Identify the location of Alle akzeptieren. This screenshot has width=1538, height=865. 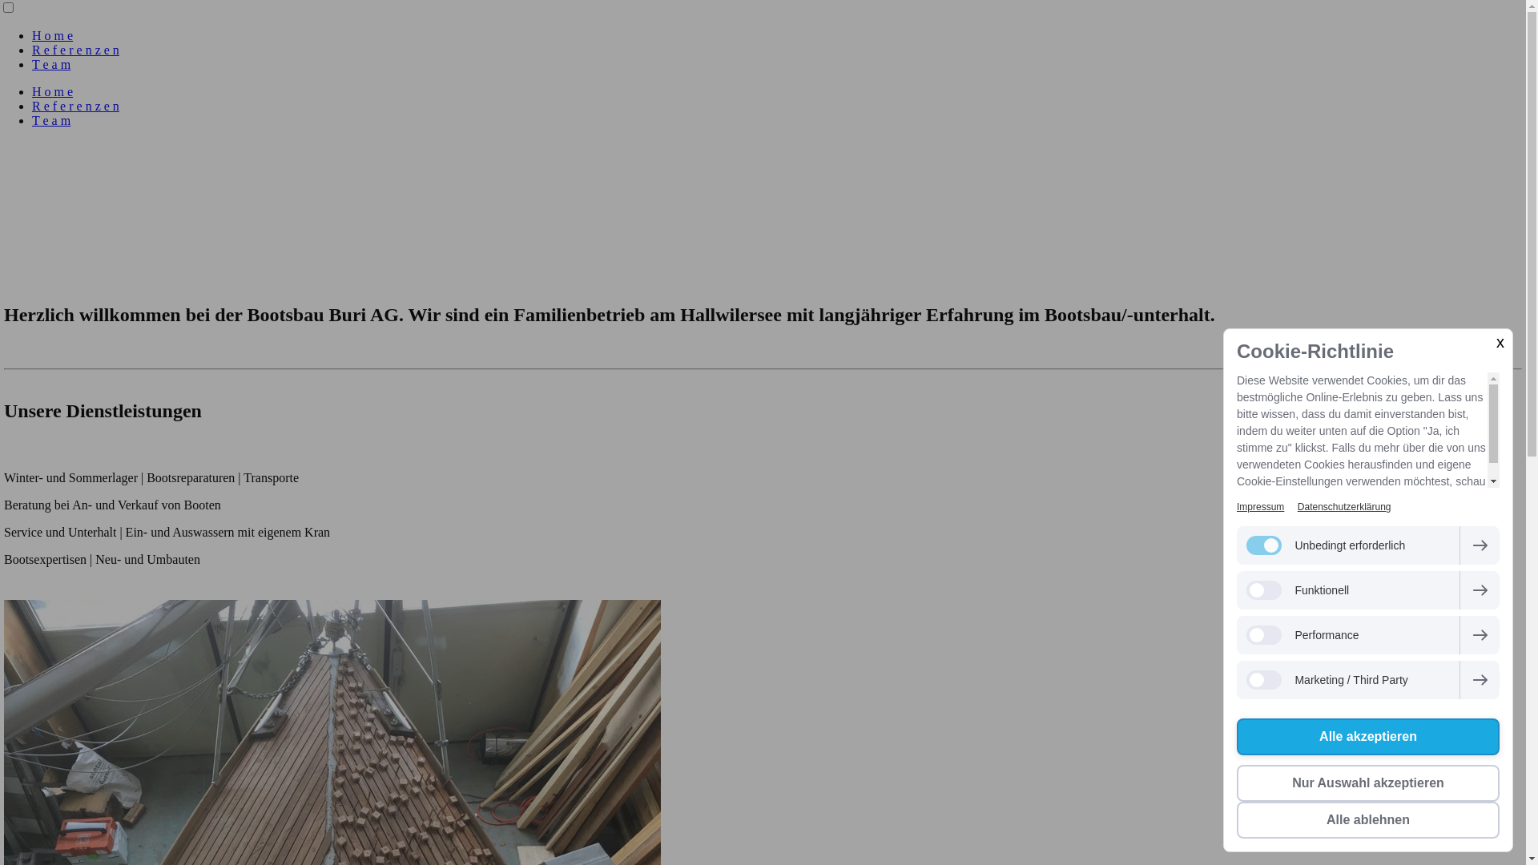
(1368, 737).